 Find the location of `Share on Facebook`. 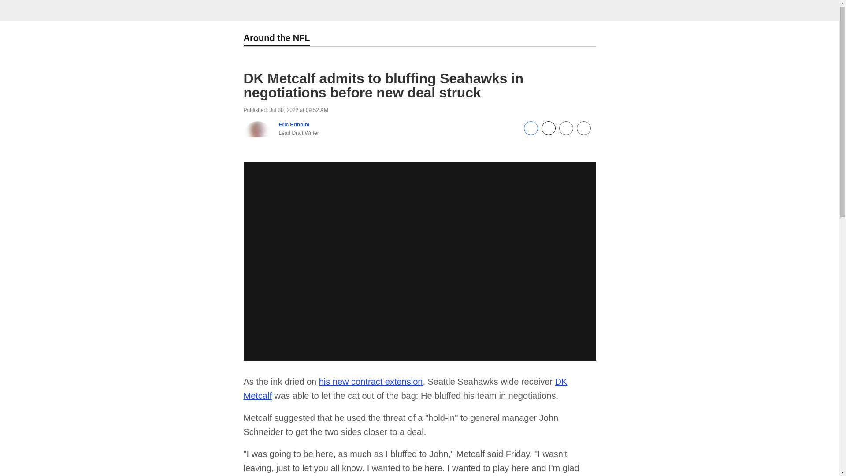

Share on Facebook is located at coordinates (531, 133).